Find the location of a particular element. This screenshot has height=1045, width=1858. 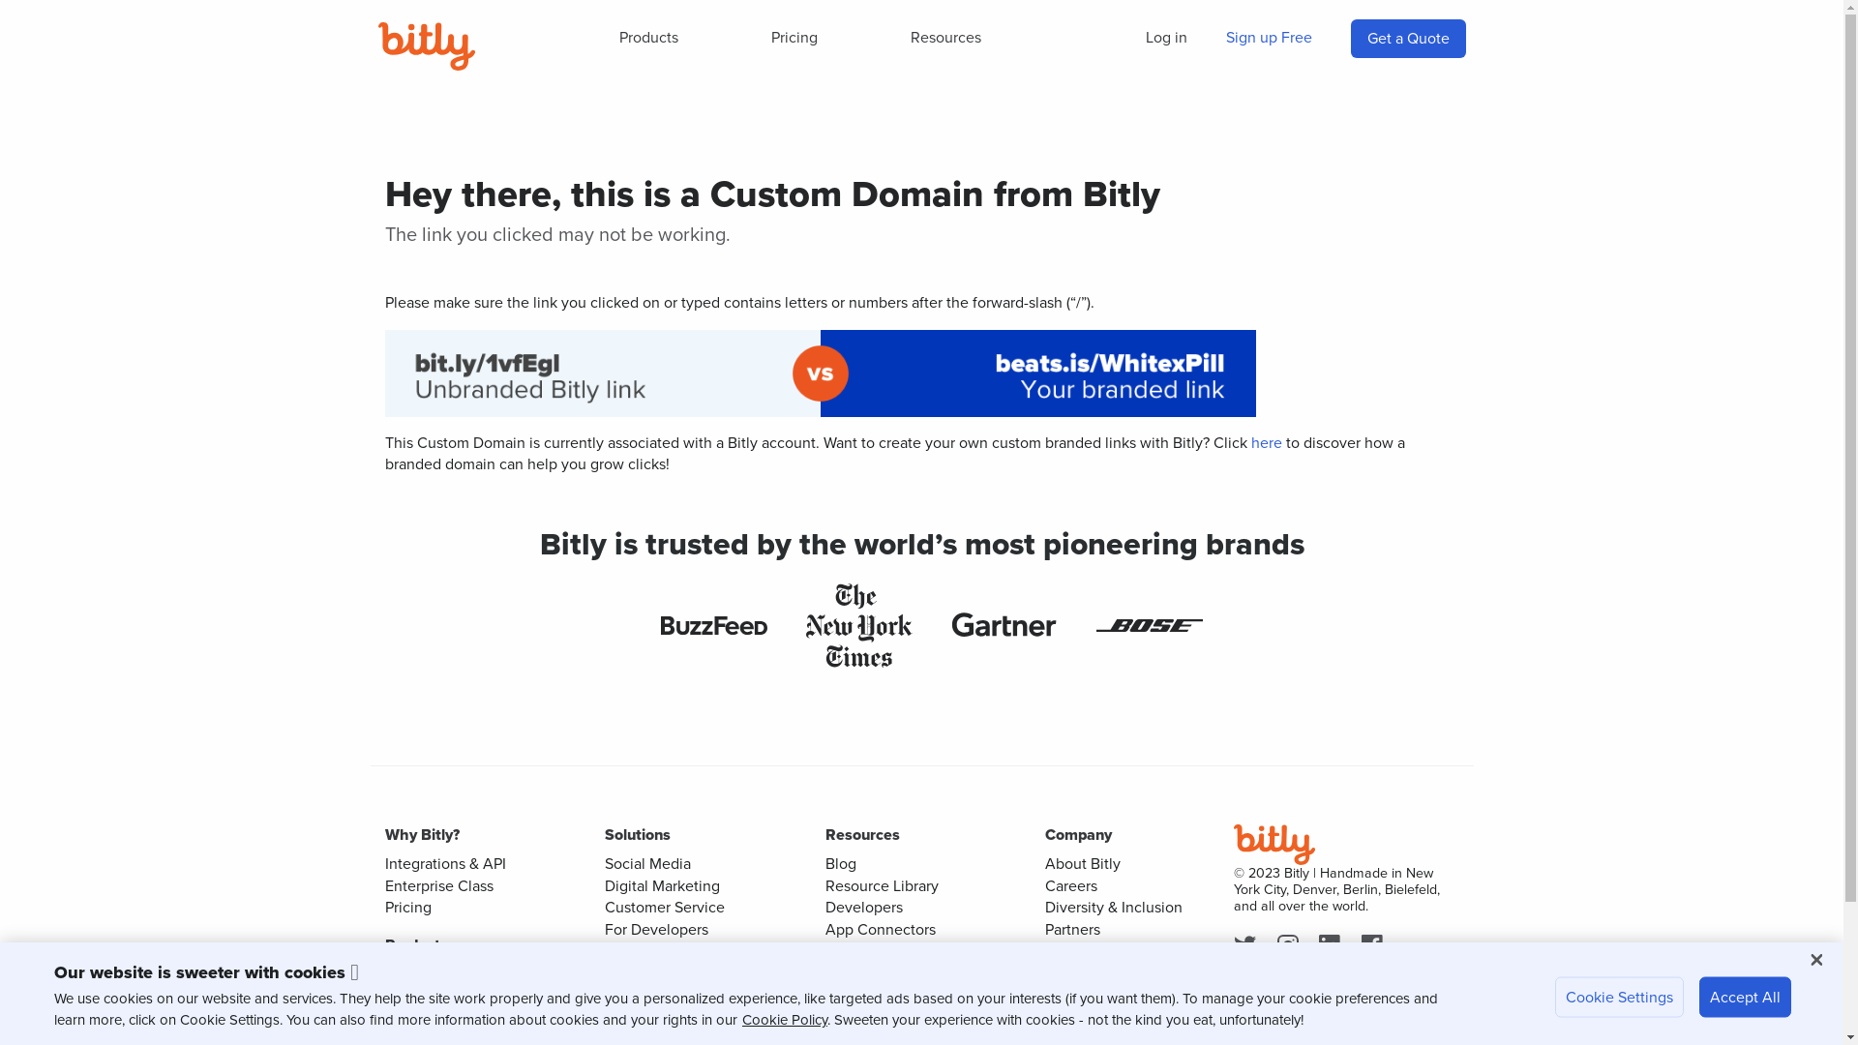

Blog is located at coordinates (840, 863).